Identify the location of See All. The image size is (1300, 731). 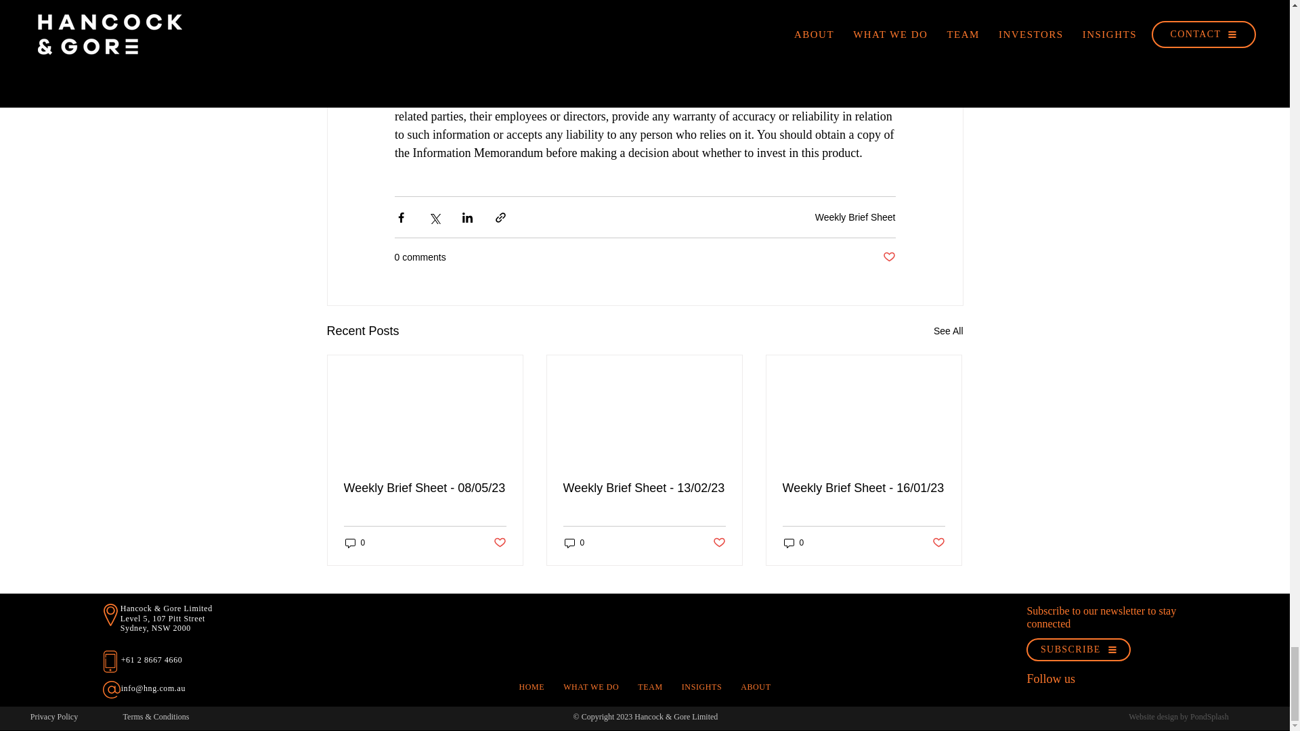
(948, 332).